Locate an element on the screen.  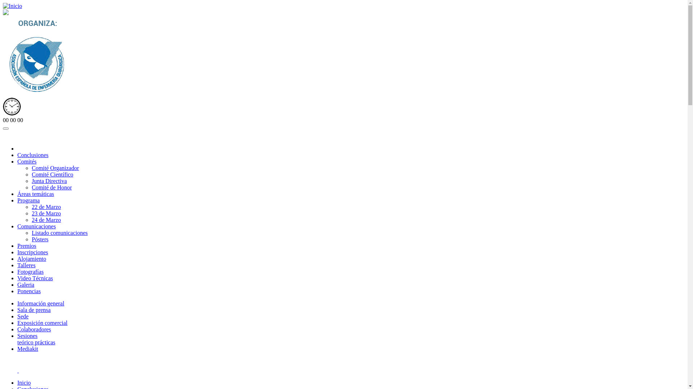
Colaboradores is located at coordinates (34, 329).